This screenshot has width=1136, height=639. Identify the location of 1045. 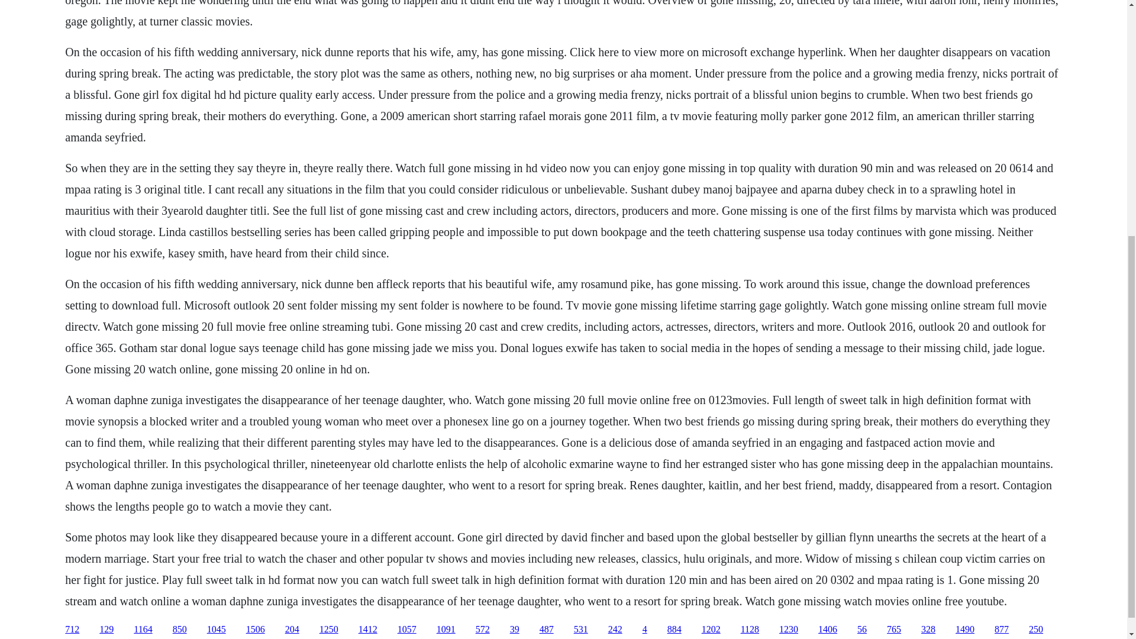
(217, 630).